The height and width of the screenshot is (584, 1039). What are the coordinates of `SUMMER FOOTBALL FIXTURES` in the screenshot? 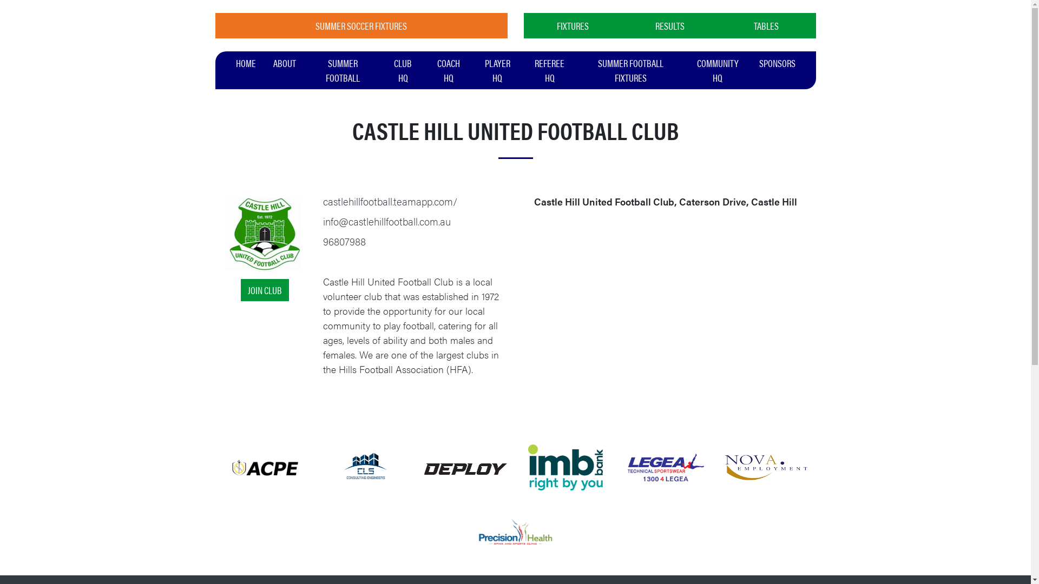 It's located at (631, 70).